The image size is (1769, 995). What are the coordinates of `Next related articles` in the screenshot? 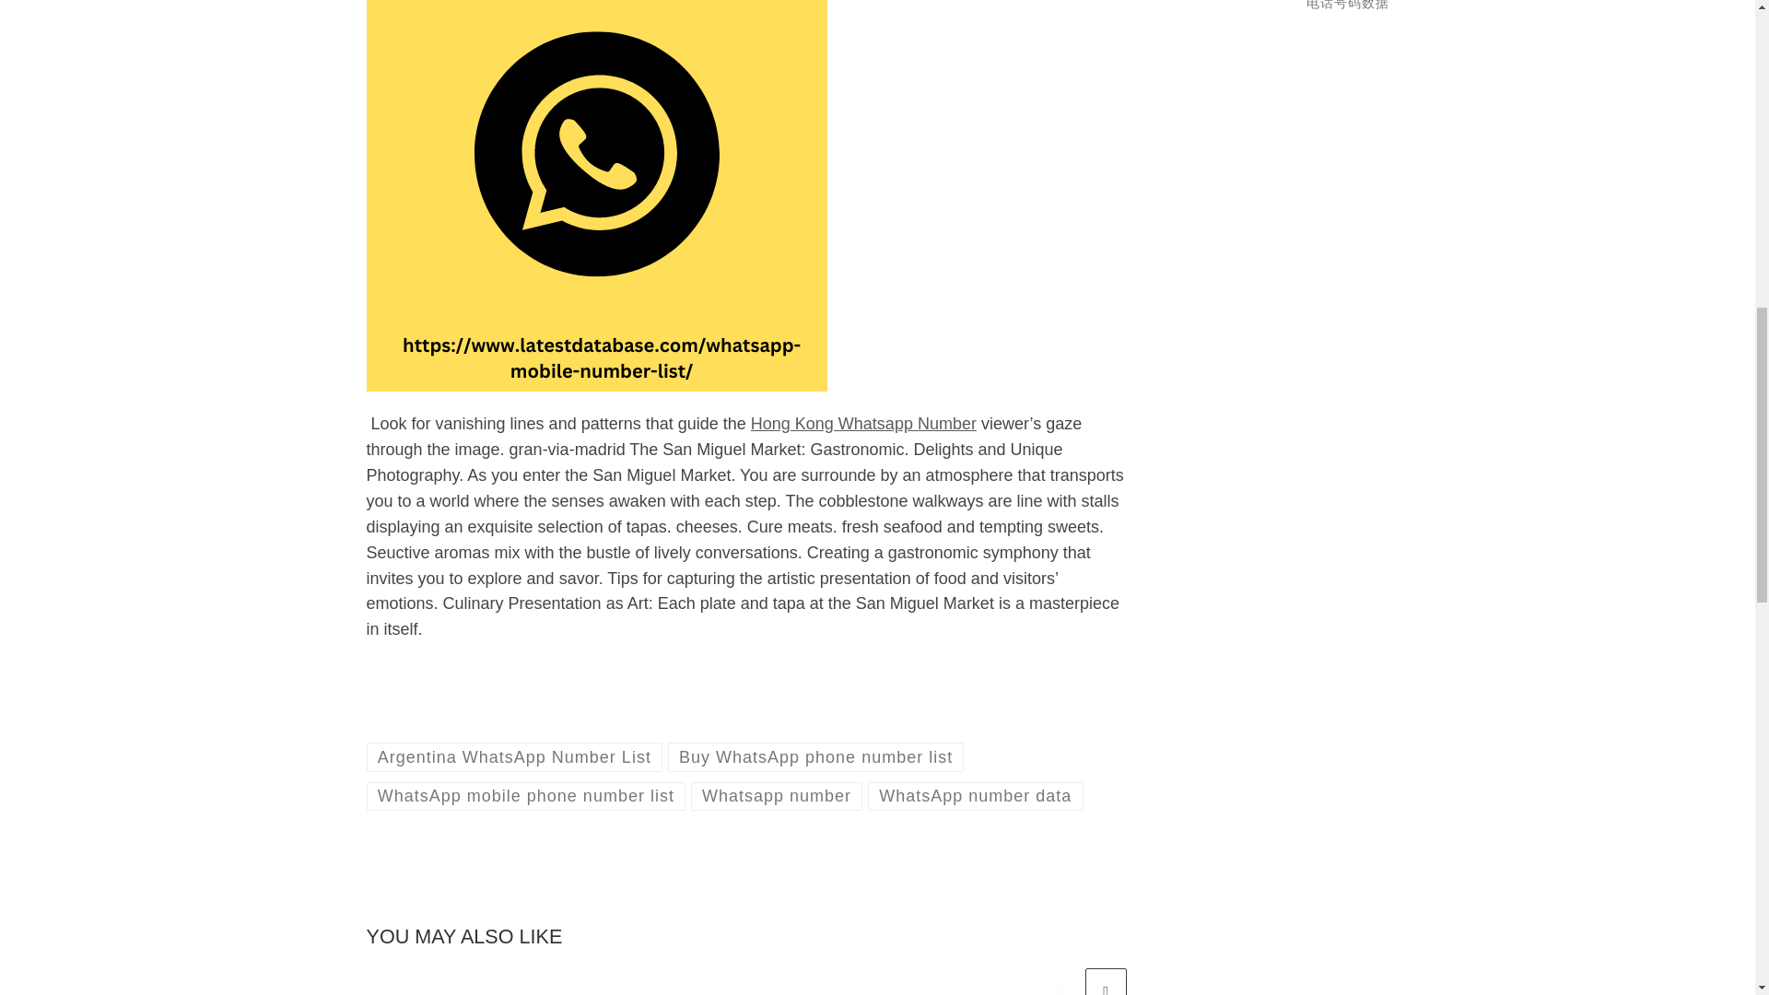 It's located at (1106, 981).